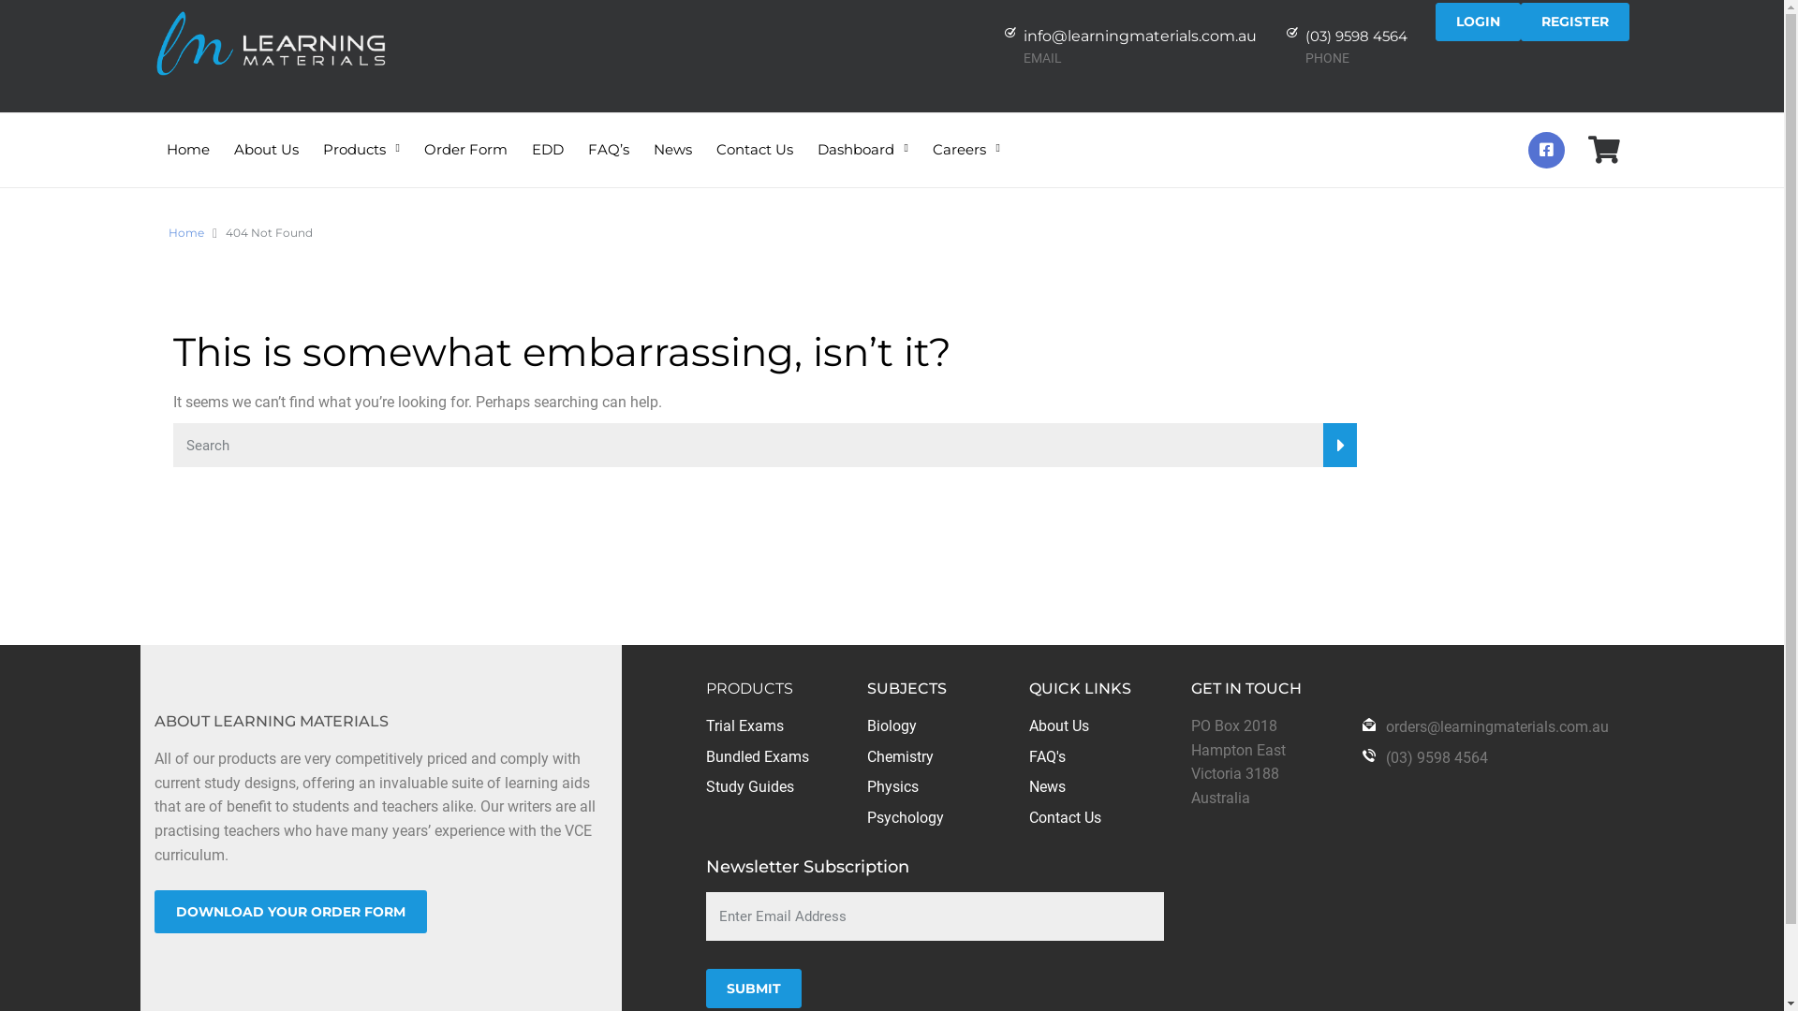 The height and width of the screenshot is (1011, 1798). I want to click on Bundled Exams, so click(758, 756).